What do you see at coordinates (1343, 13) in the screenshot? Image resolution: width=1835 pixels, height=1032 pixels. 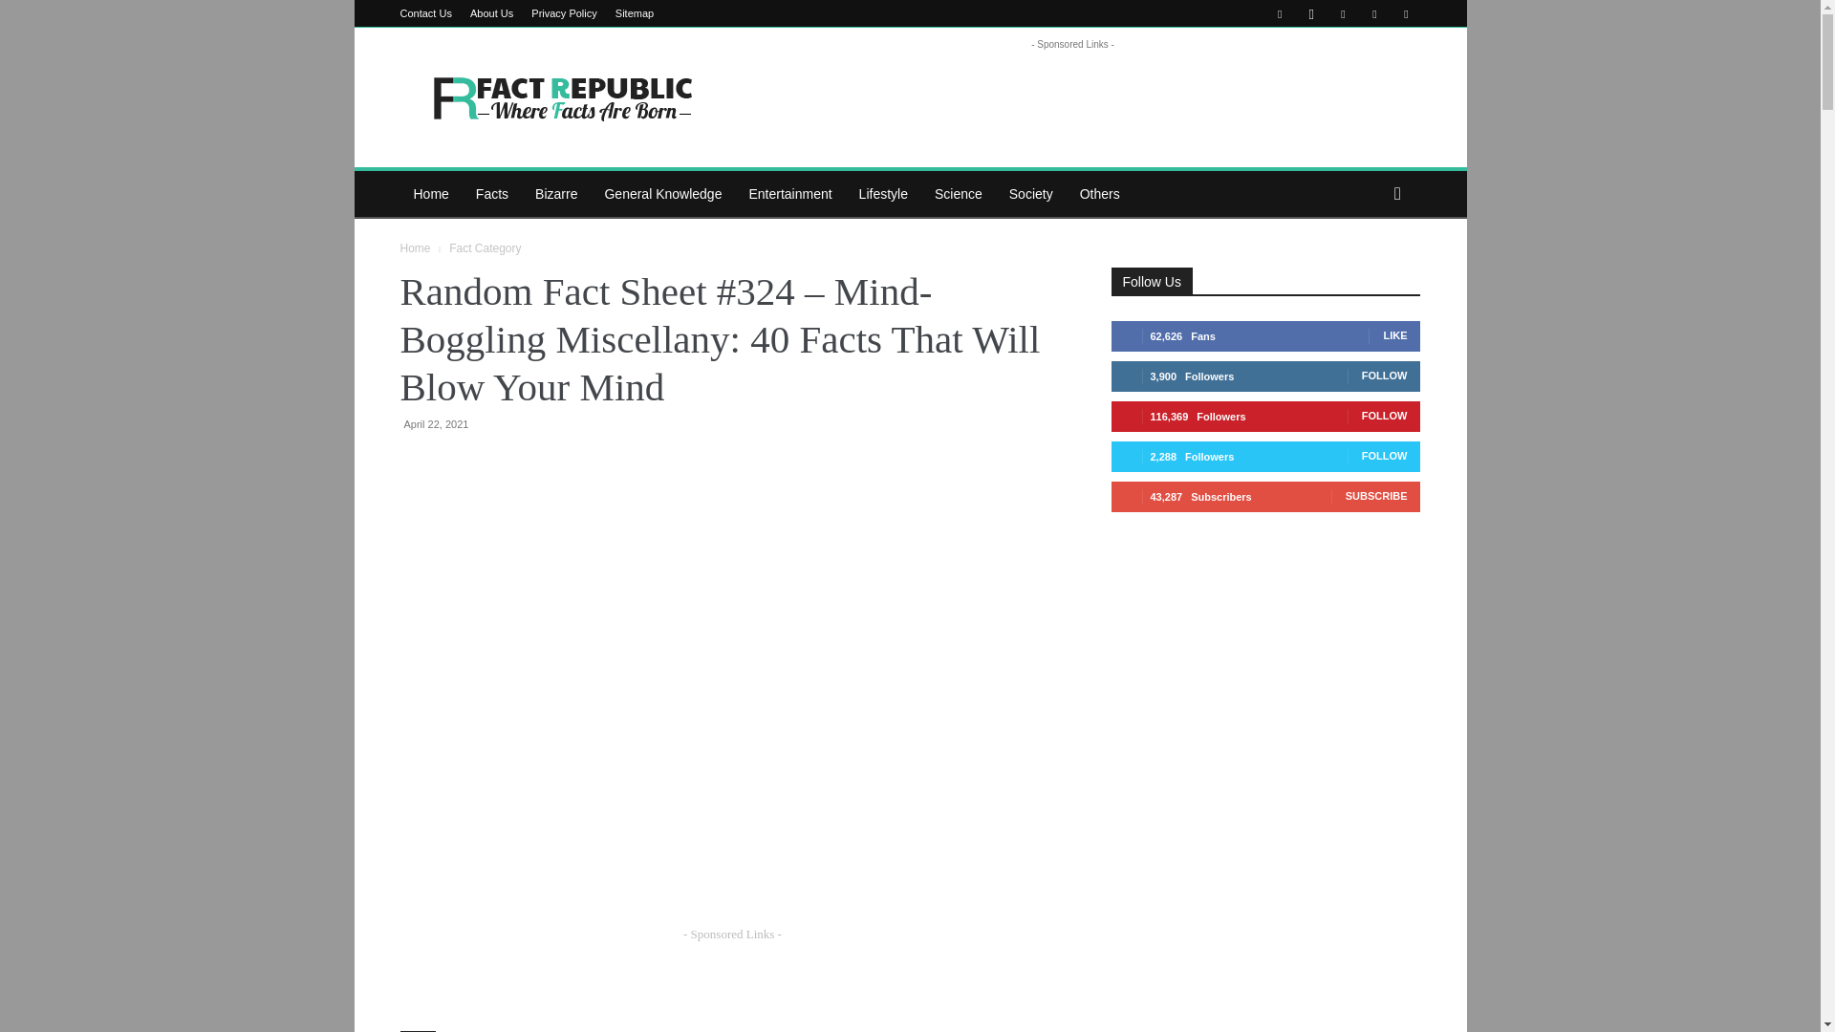 I see `Pinterest` at bounding box center [1343, 13].